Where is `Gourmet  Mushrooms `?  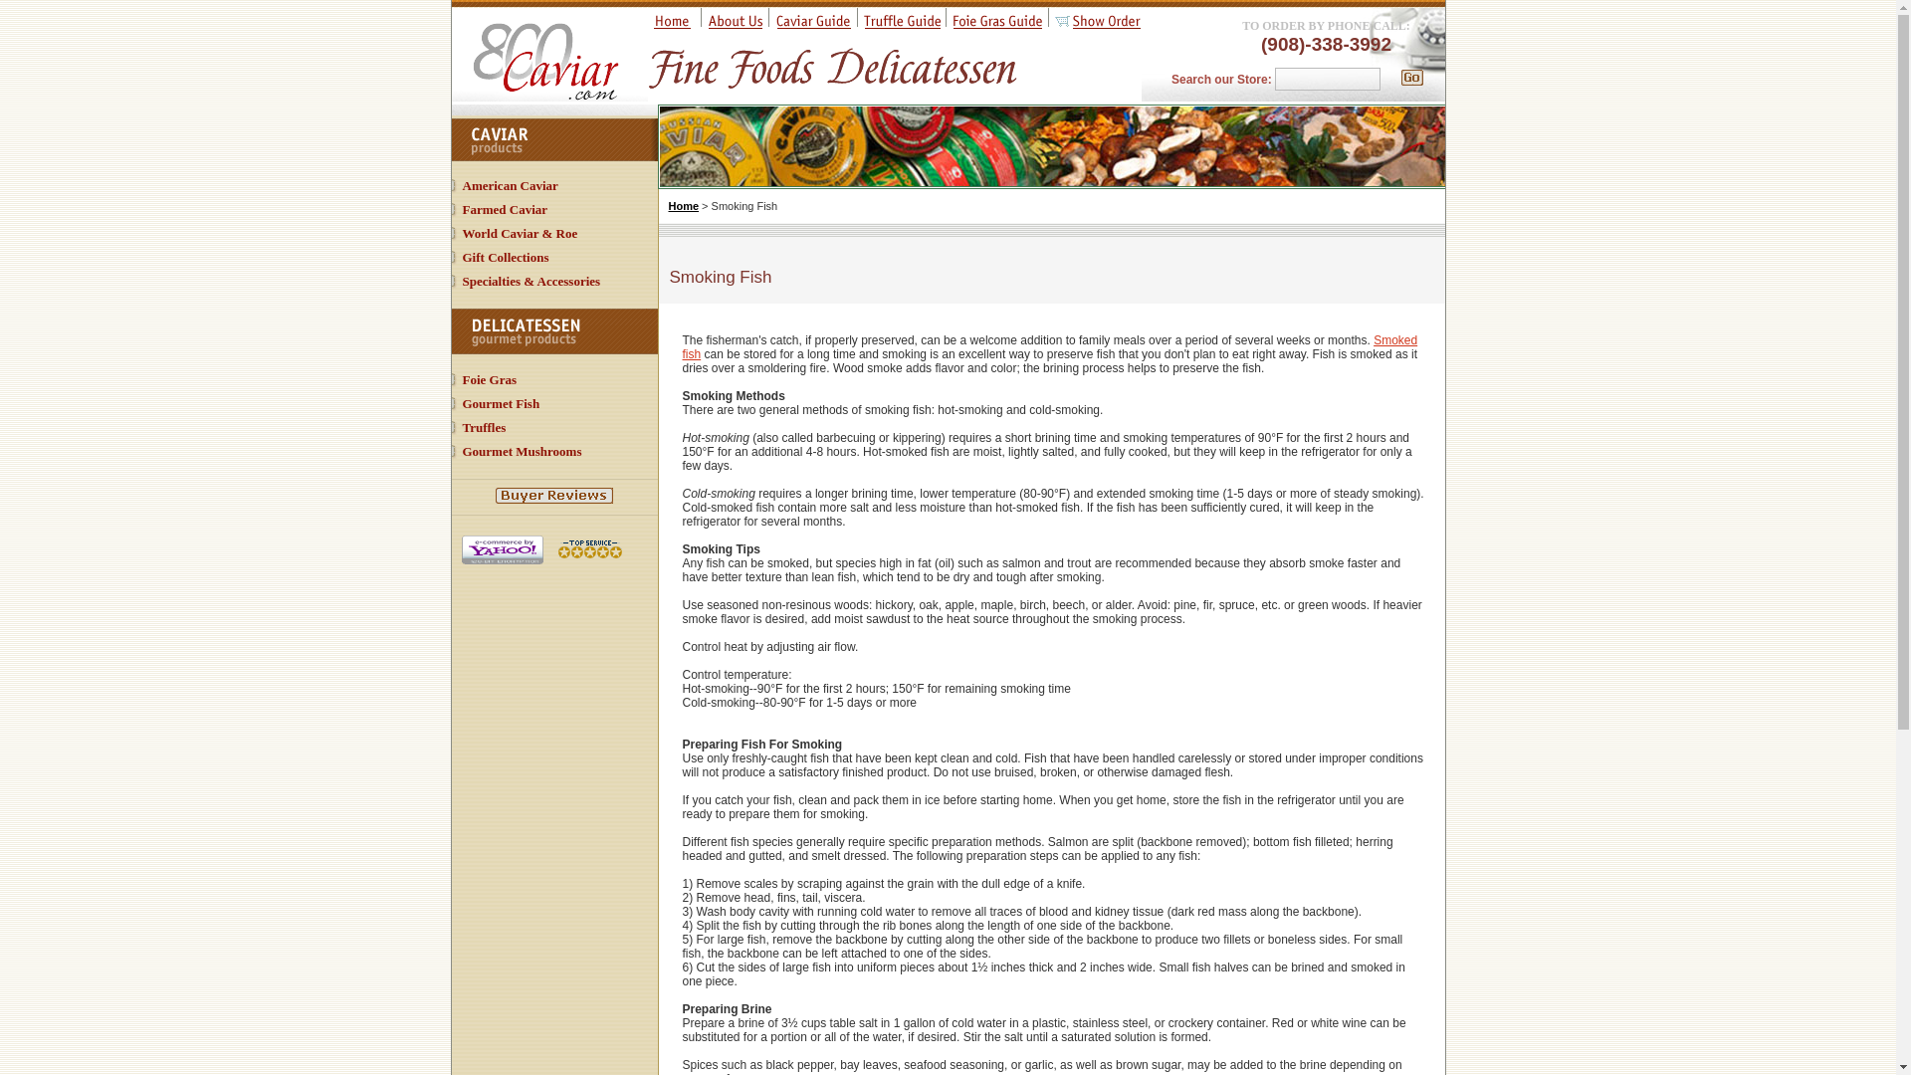 Gourmet  Mushrooms  is located at coordinates (522, 452).